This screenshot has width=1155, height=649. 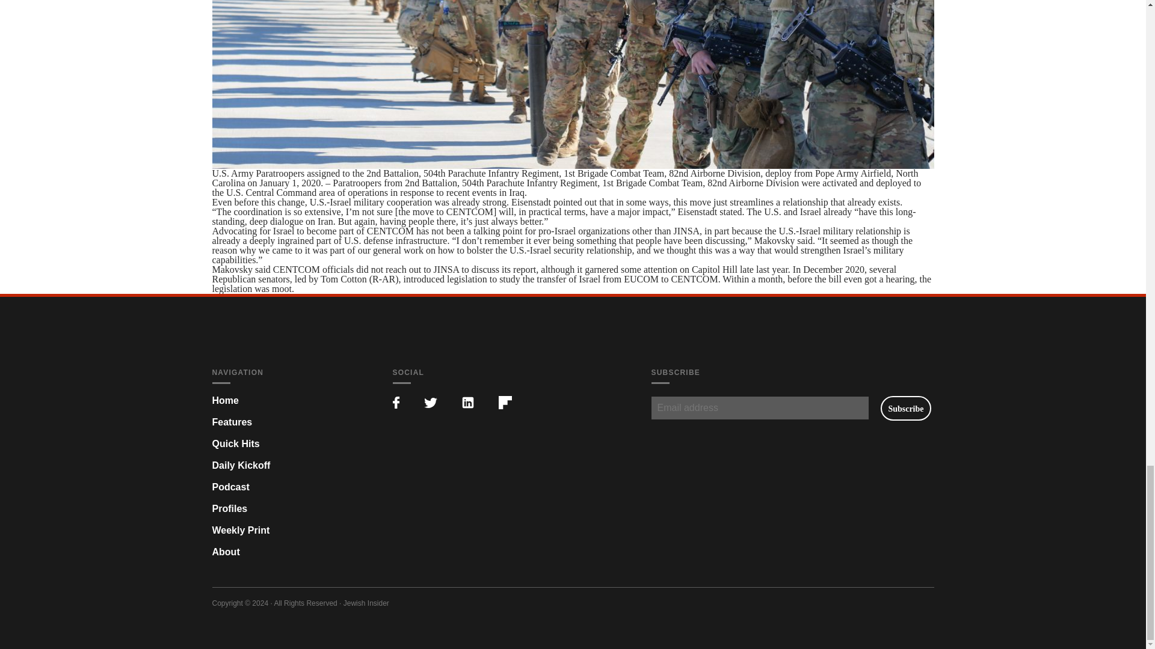 What do you see at coordinates (224, 400) in the screenshot?
I see `Home` at bounding box center [224, 400].